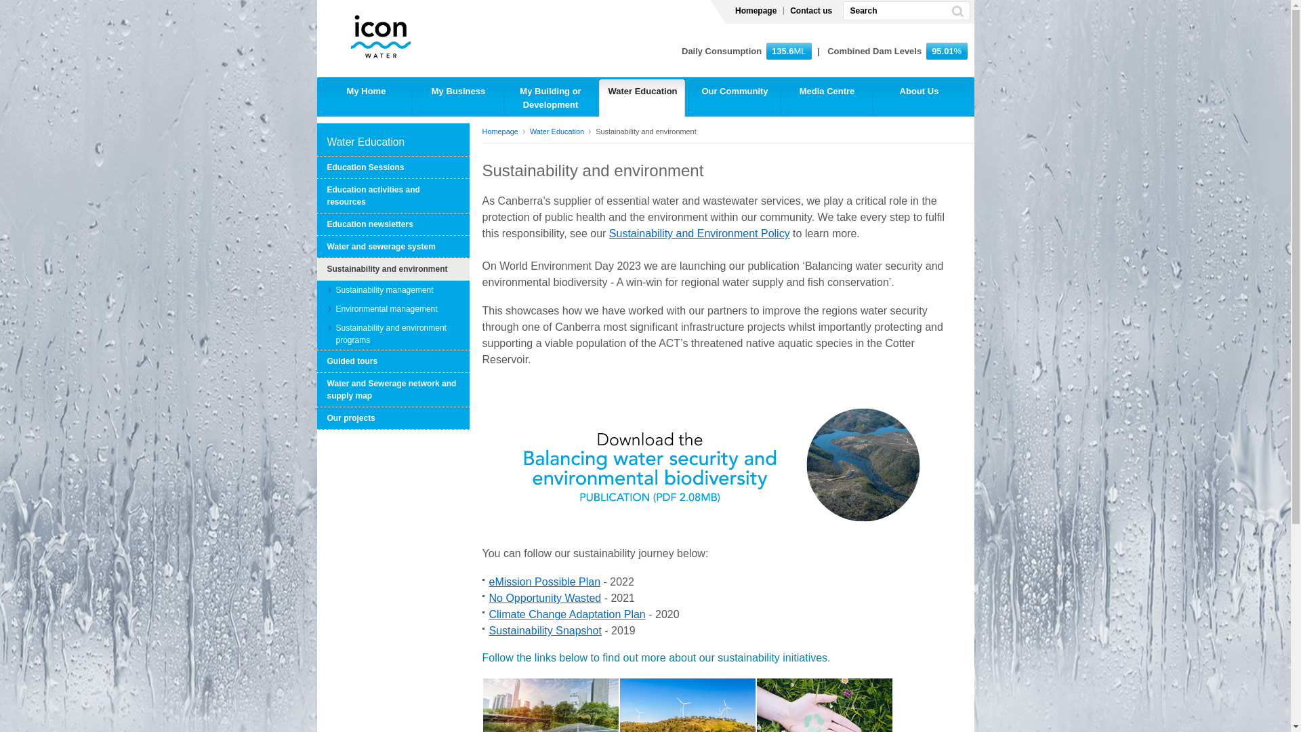 Image resolution: width=1301 pixels, height=732 pixels. What do you see at coordinates (393, 390) in the screenshot?
I see `Water and Sewerage network and supply map` at bounding box center [393, 390].